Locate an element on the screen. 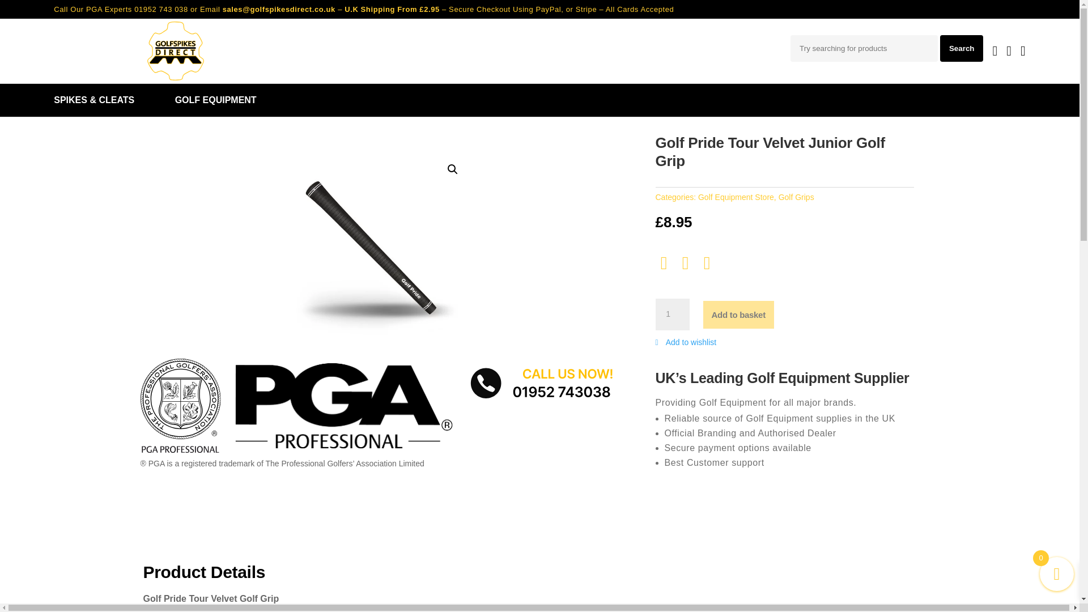 The image size is (1088, 612). GPTV is located at coordinates (376, 245).